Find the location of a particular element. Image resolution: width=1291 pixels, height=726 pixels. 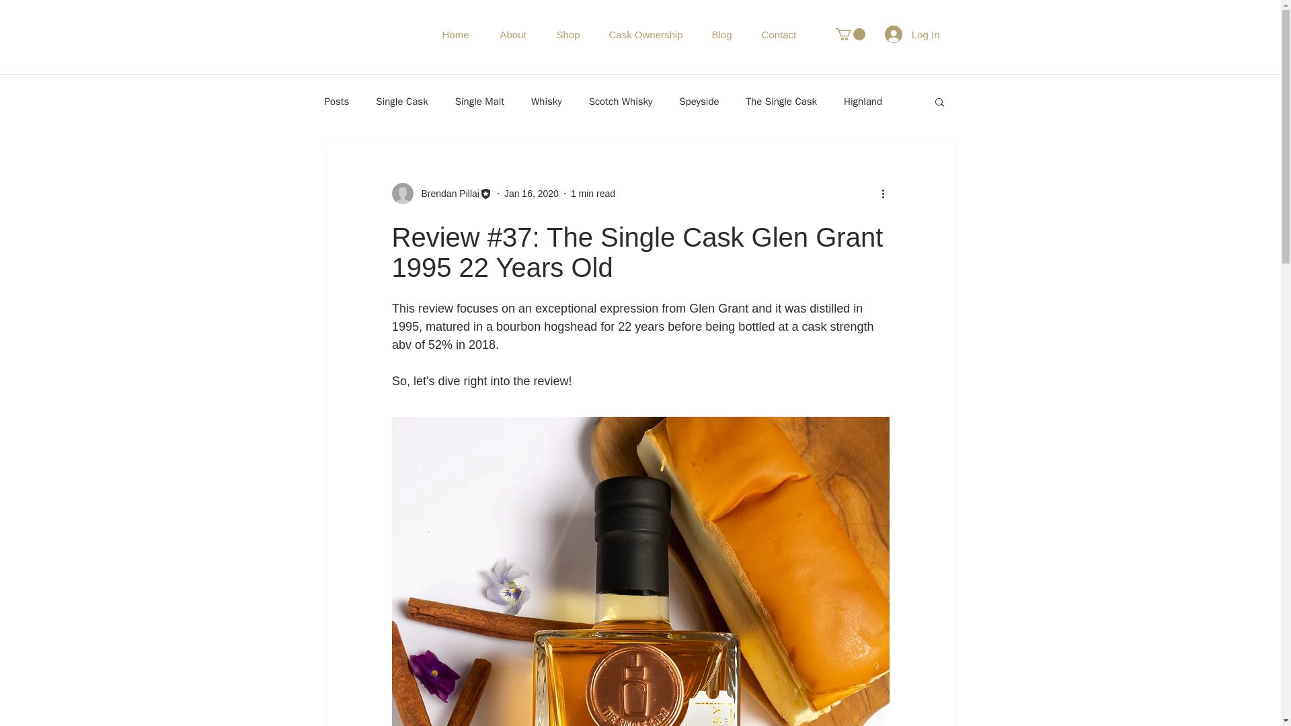

About is located at coordinates (527, 34).